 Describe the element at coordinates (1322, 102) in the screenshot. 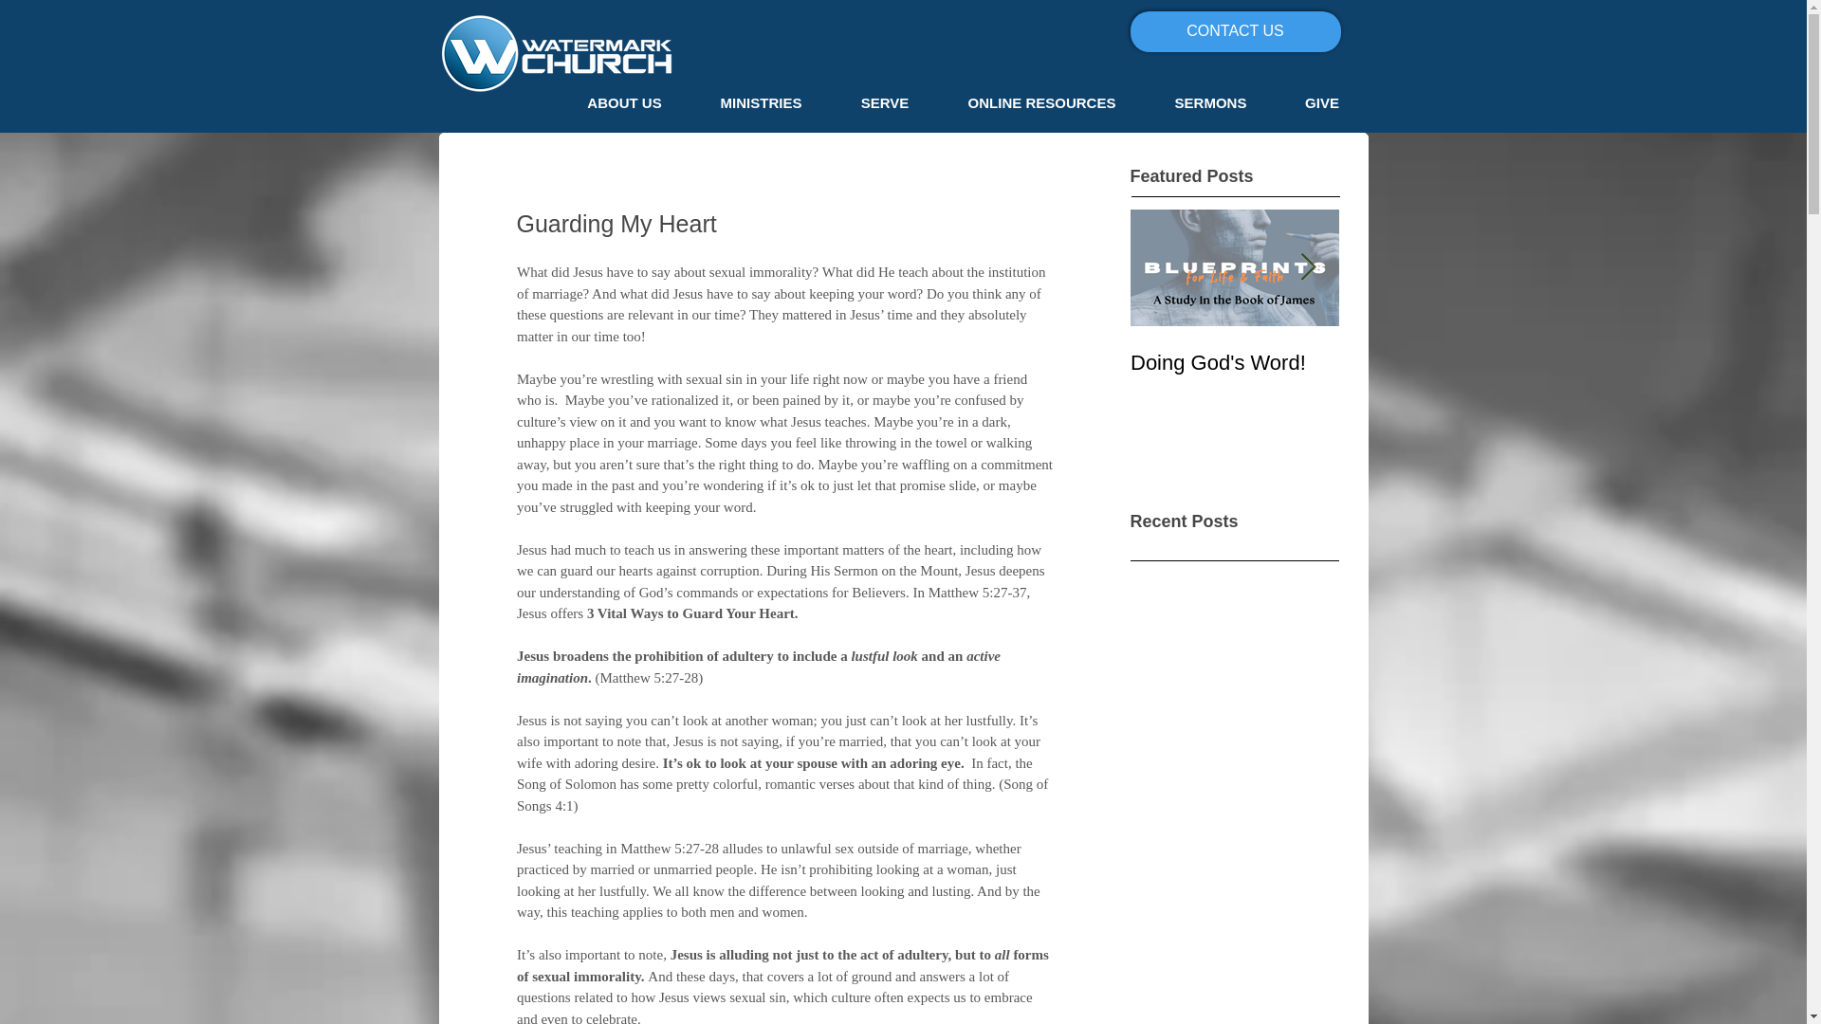

I see `GIVE` at that location.